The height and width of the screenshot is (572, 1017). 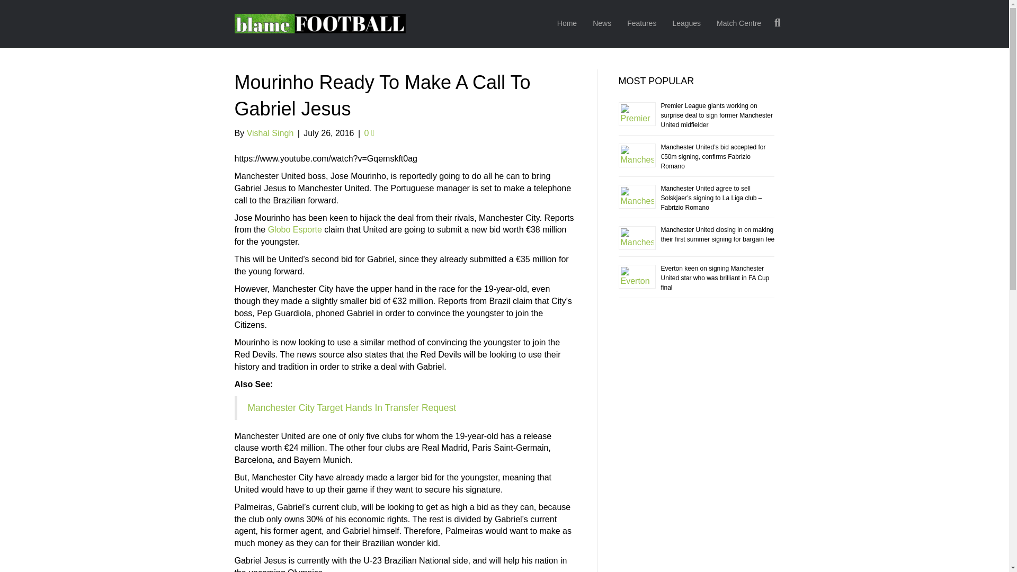 What do you see at coordinates (602, 24) in the screenshot?
I see `News` at bounding box center [602, 24].